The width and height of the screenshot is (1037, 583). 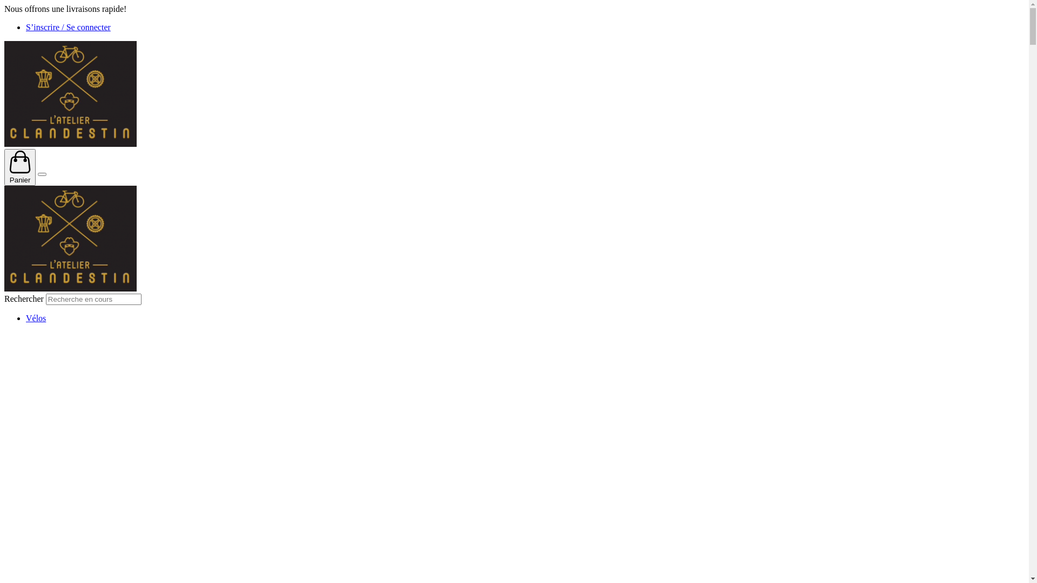 I want to click on L' Atelier Clandestin, so click(x=70, y=144).